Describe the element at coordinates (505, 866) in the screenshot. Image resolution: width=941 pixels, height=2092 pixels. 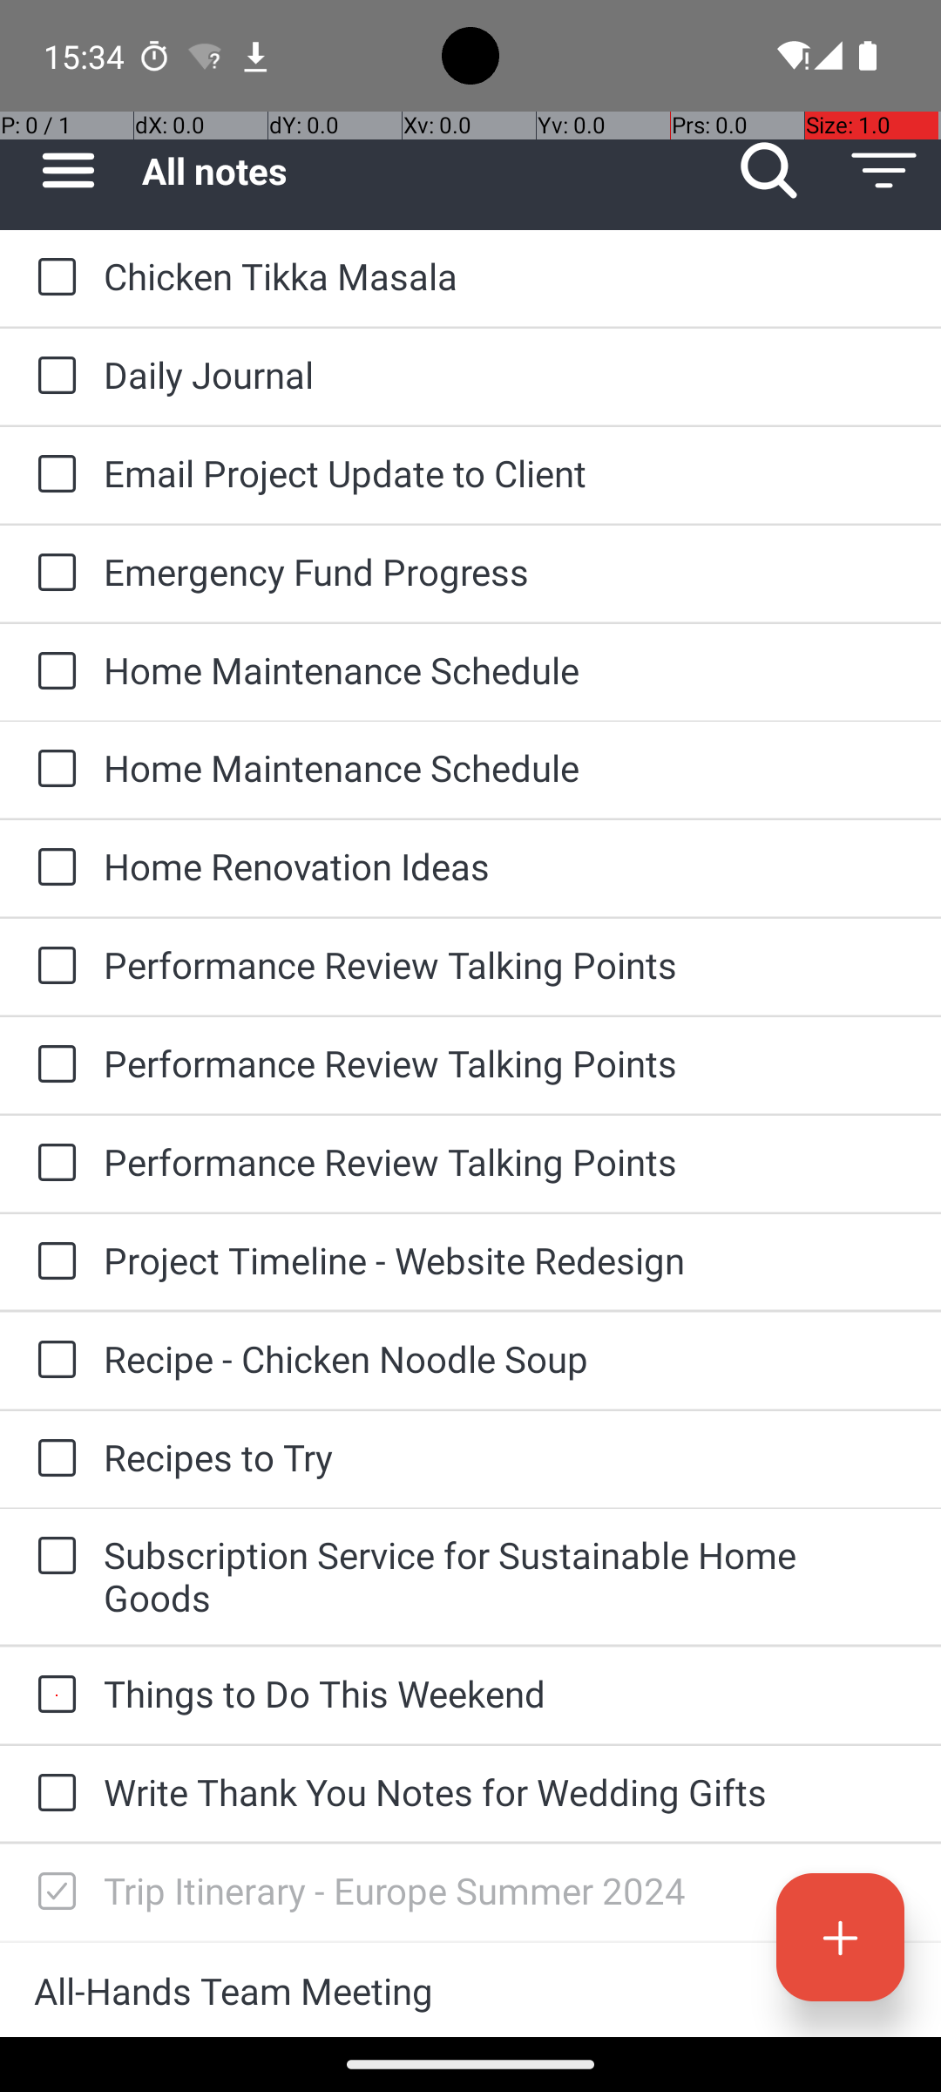
I see `Home Renovation Ideas` at that location.